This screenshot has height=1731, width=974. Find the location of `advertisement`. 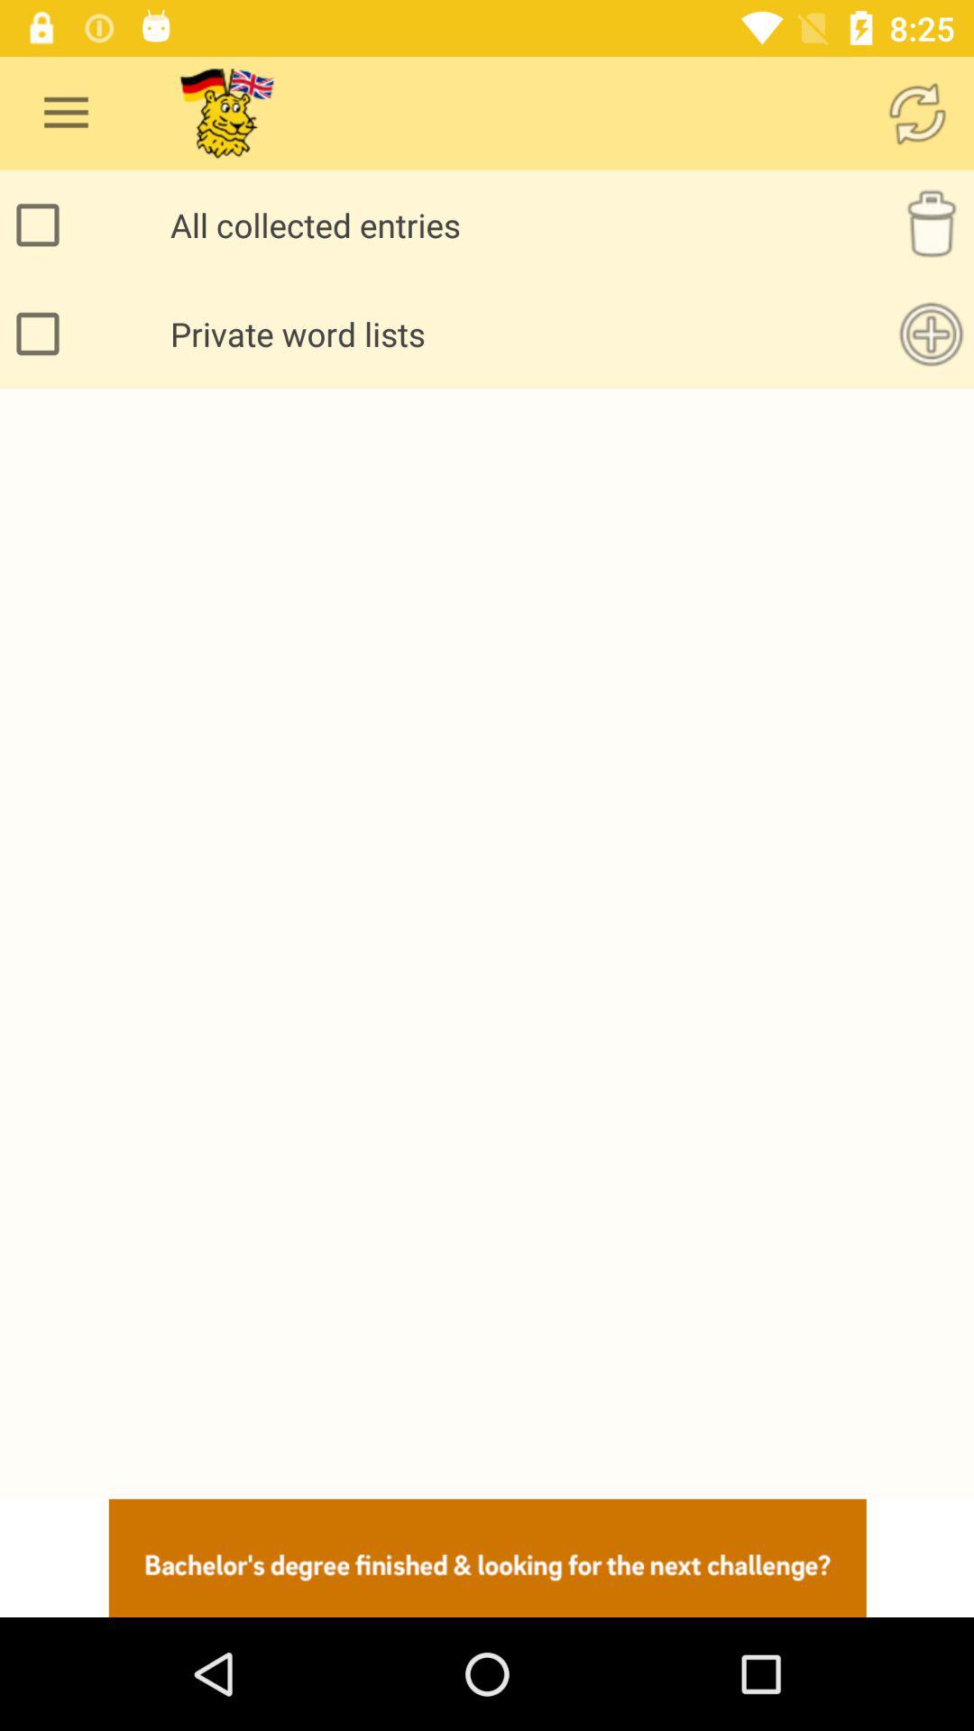

advertisement is located at coordinates (487, 1558).